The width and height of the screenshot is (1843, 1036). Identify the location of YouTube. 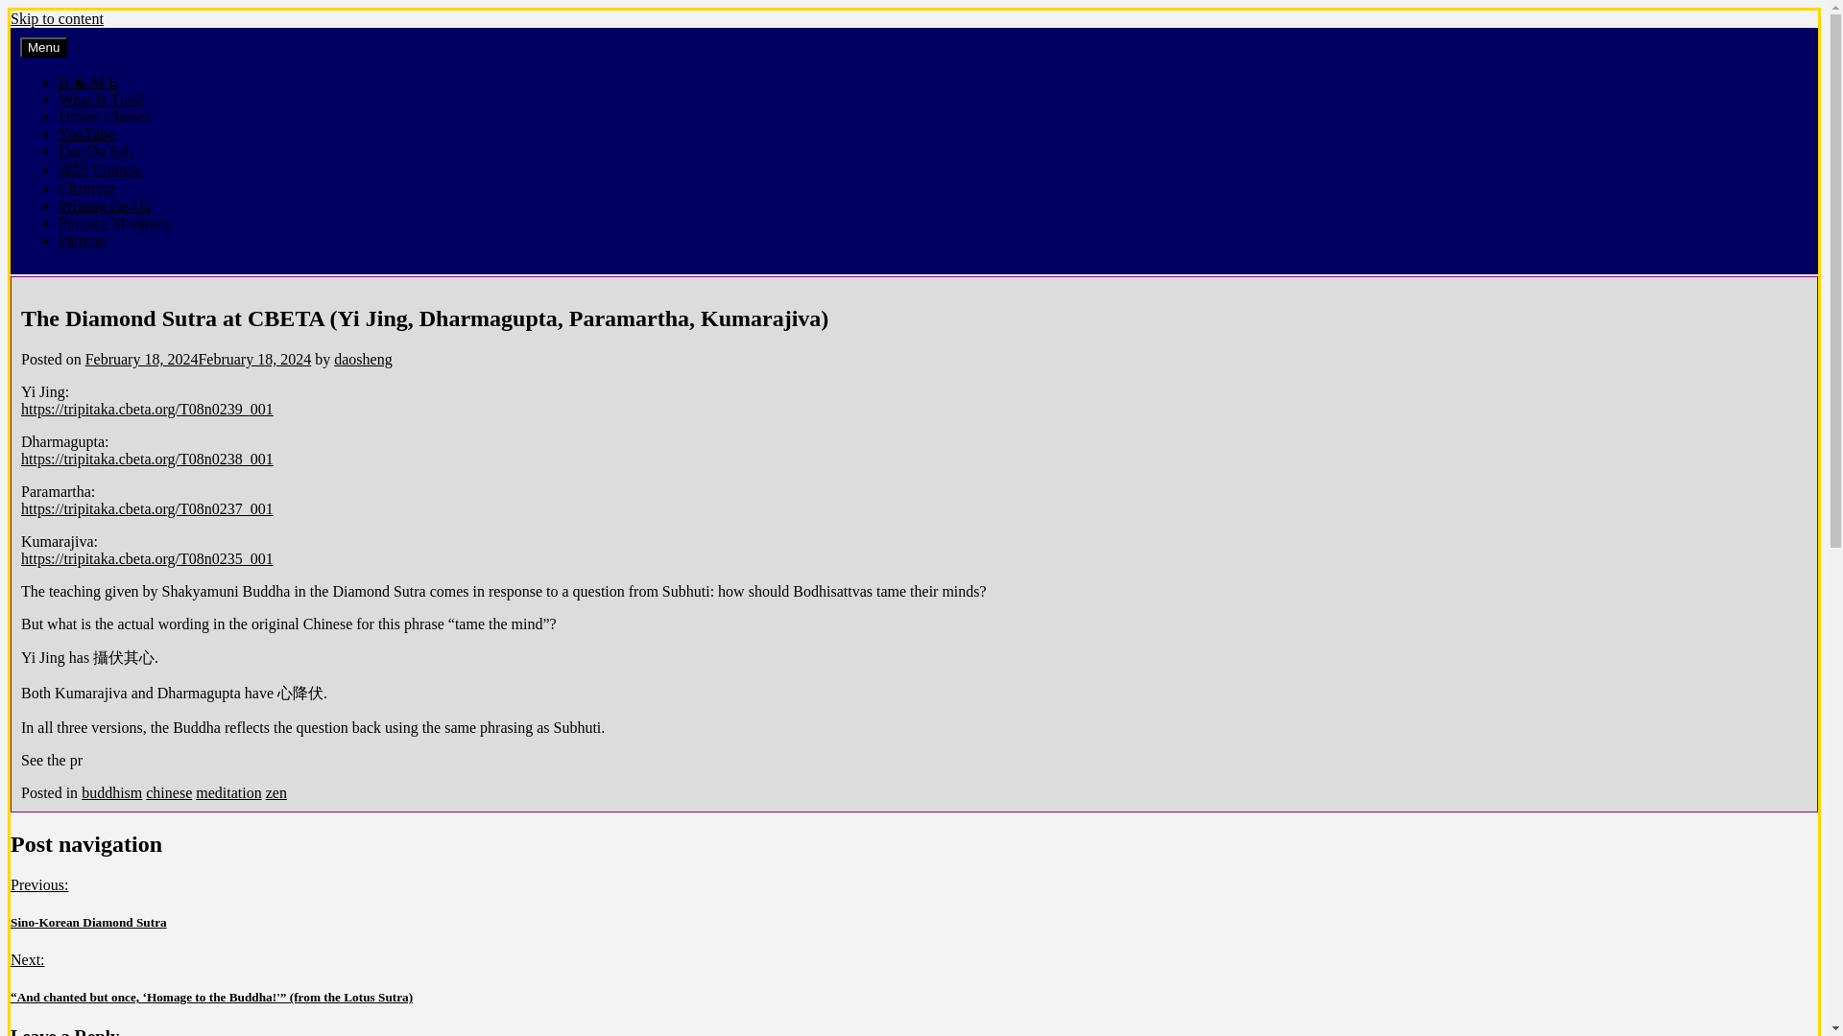
(86, 132).